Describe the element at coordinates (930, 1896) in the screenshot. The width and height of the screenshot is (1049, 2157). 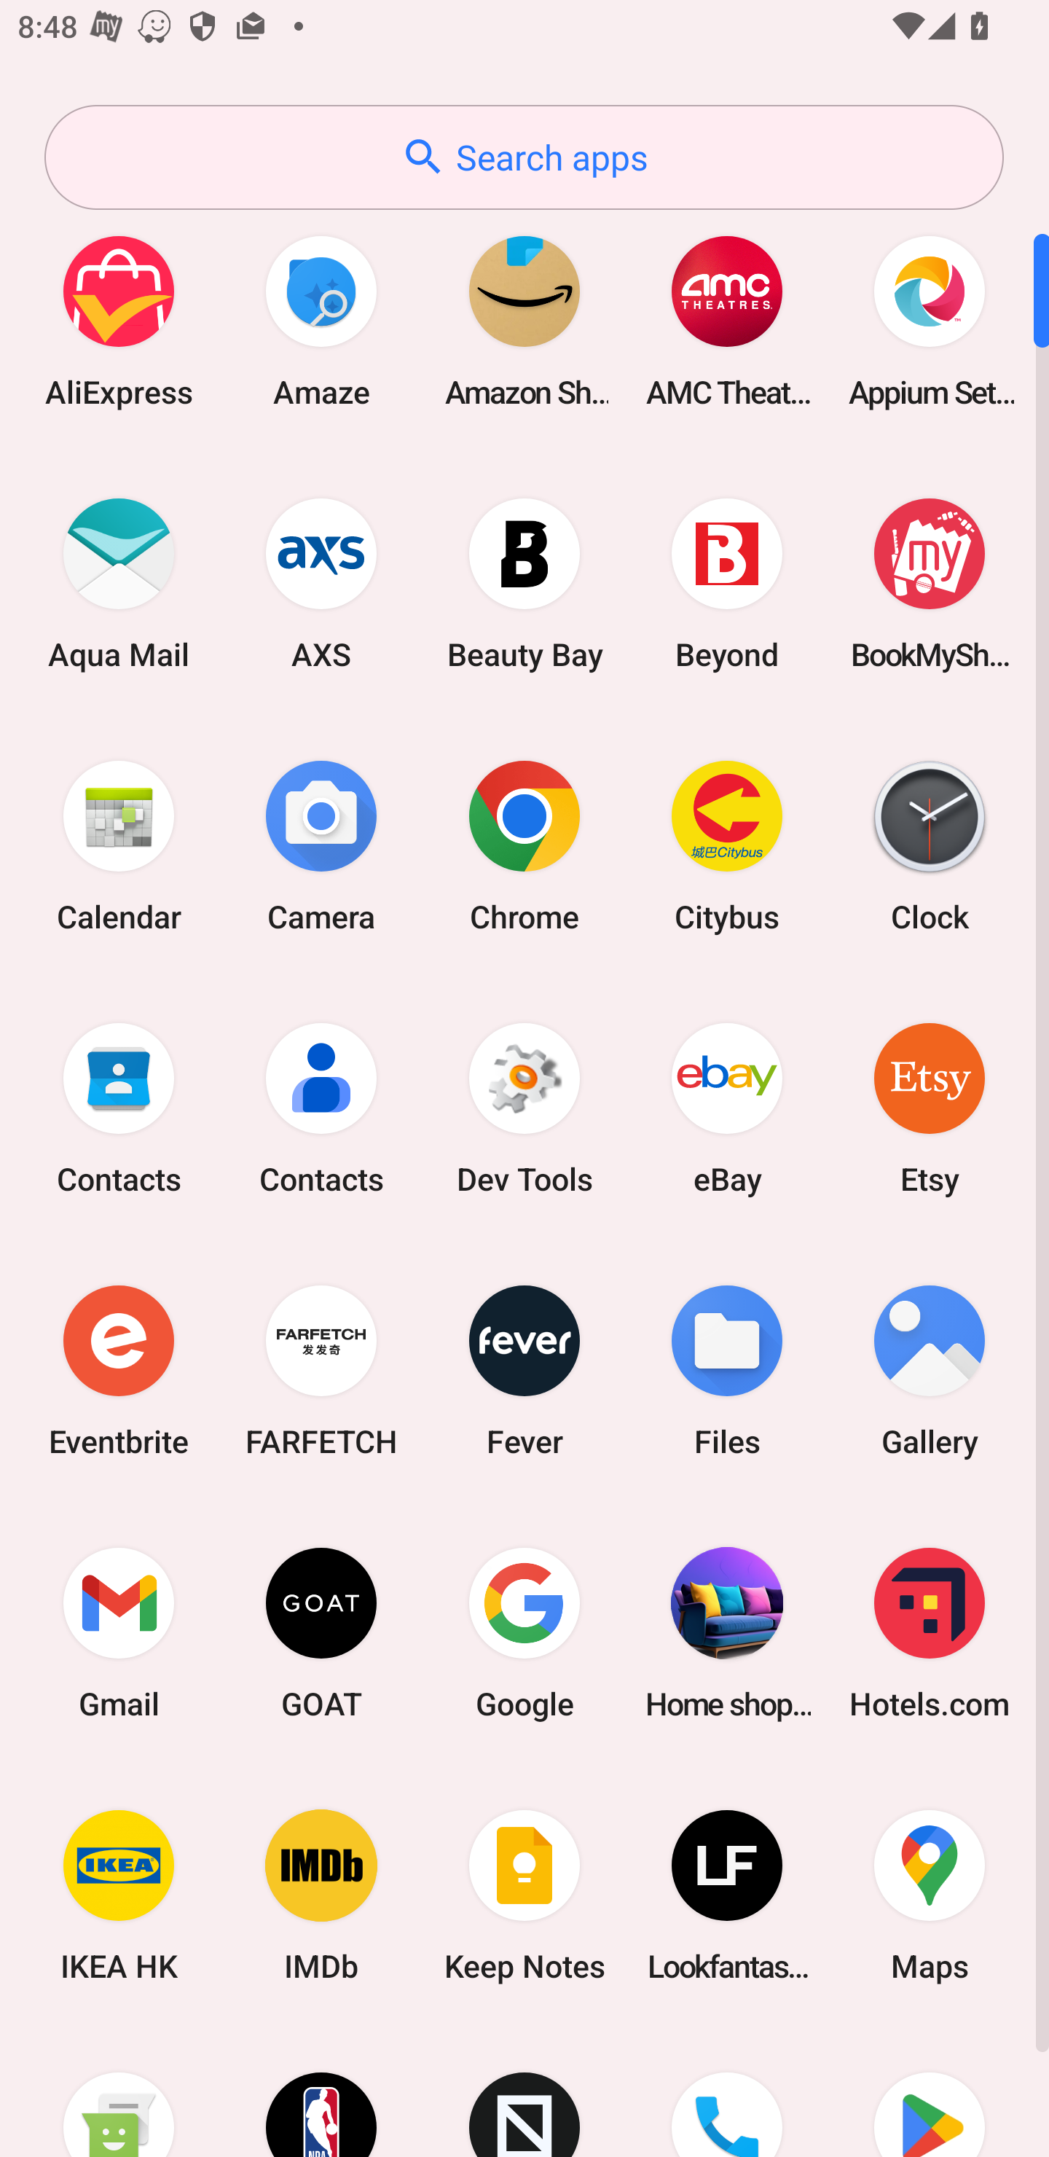
I see `Maps` at that location.